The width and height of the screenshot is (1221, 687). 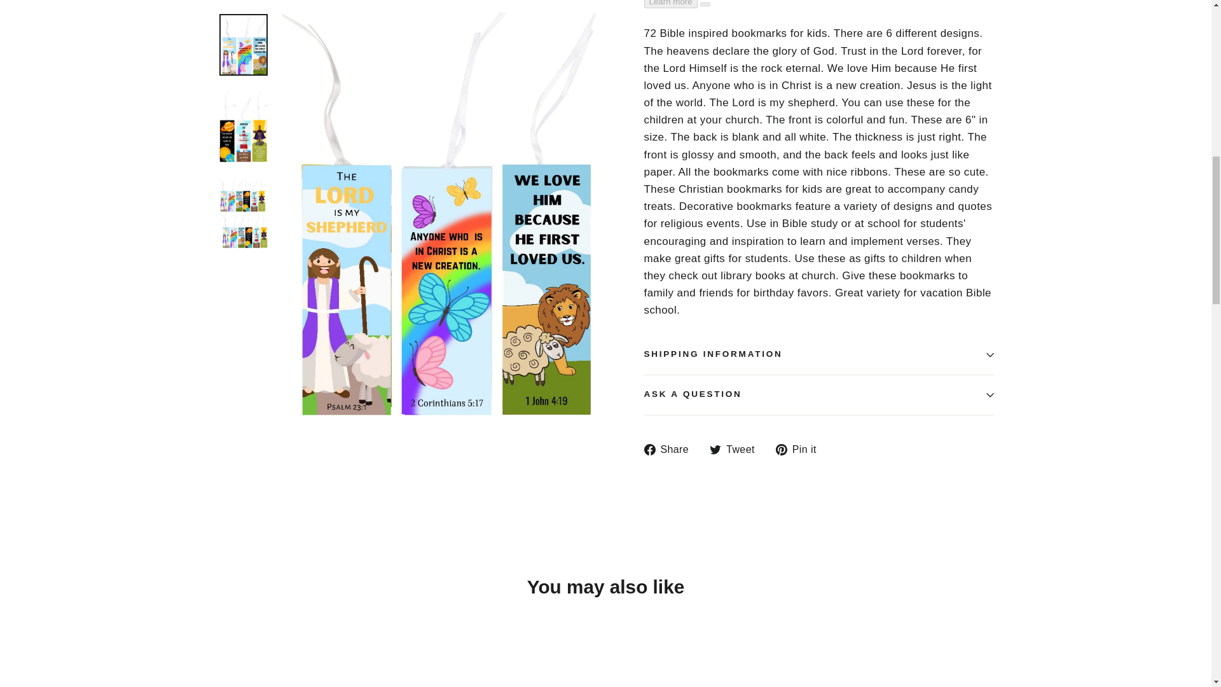 I want to click on Pin on Pinterest, so click(x=801, y=450).